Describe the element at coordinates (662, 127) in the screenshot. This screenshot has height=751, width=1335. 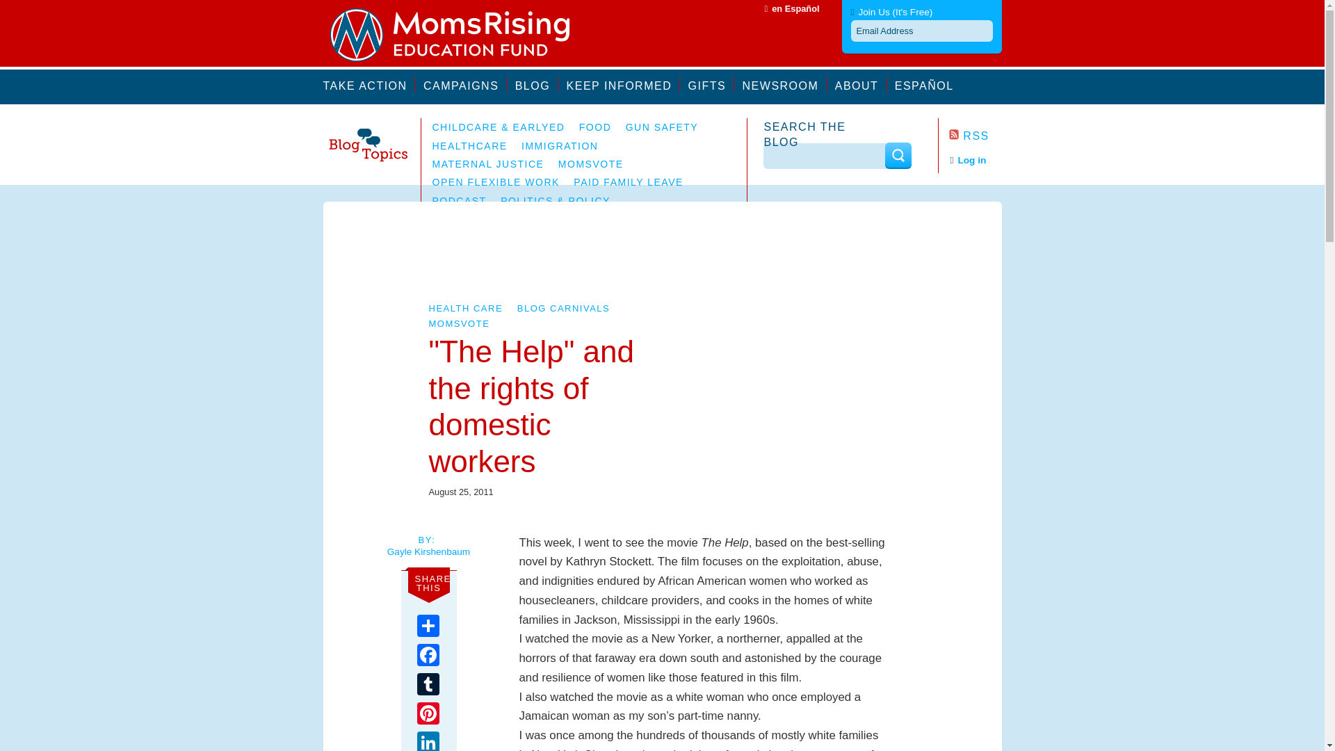
I see `GUN SAFETY` at that location.